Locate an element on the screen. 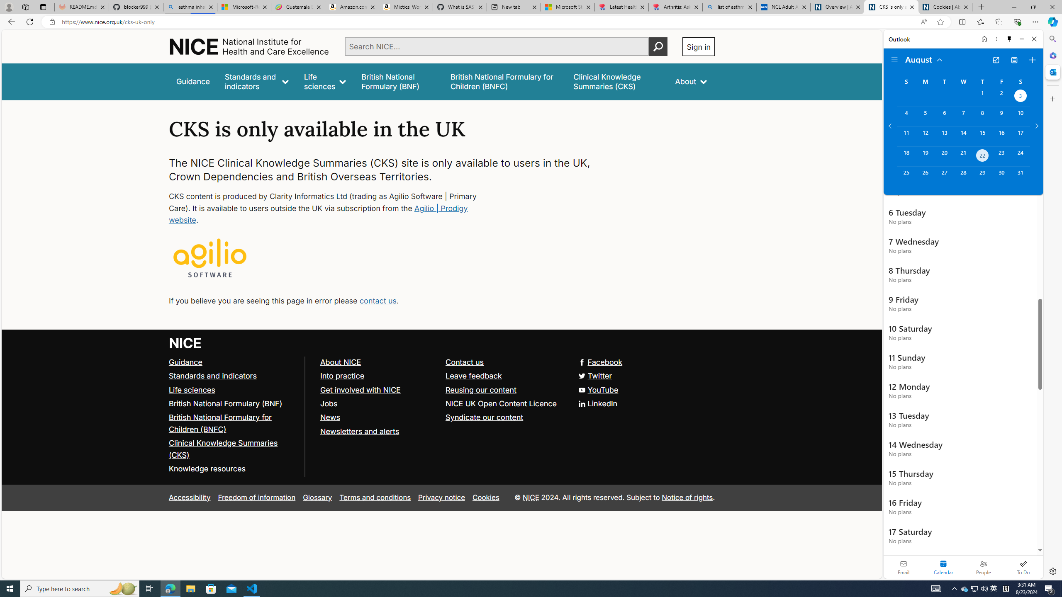 This screenshot has width=1062, height=597. Terms and conditions is located at coordinates (375, 498).